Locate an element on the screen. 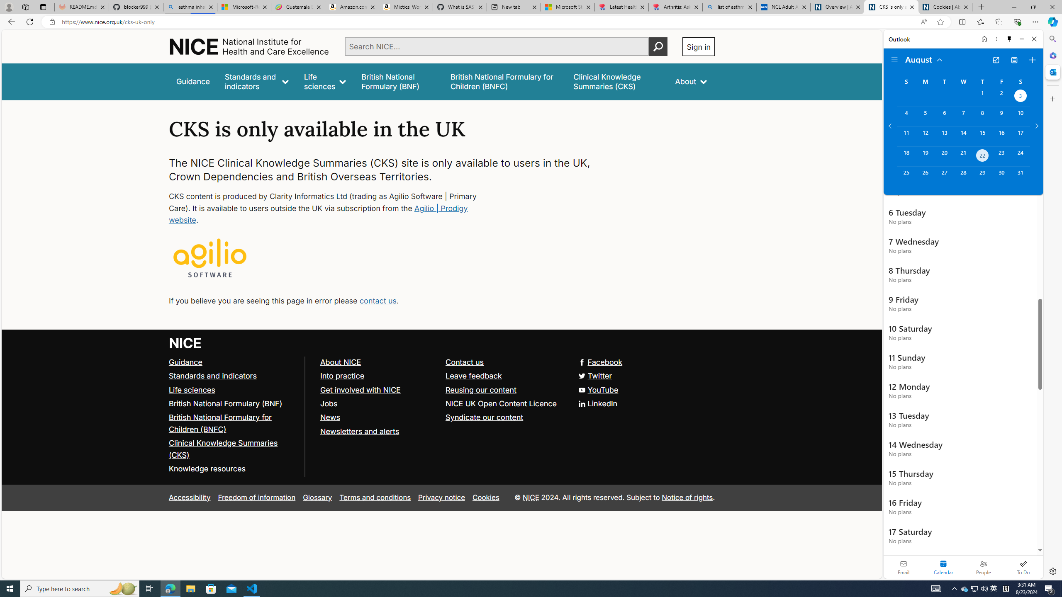 This screenshot has width=1062, height=597. Terms and conditions is located at coordinates (375, 498).